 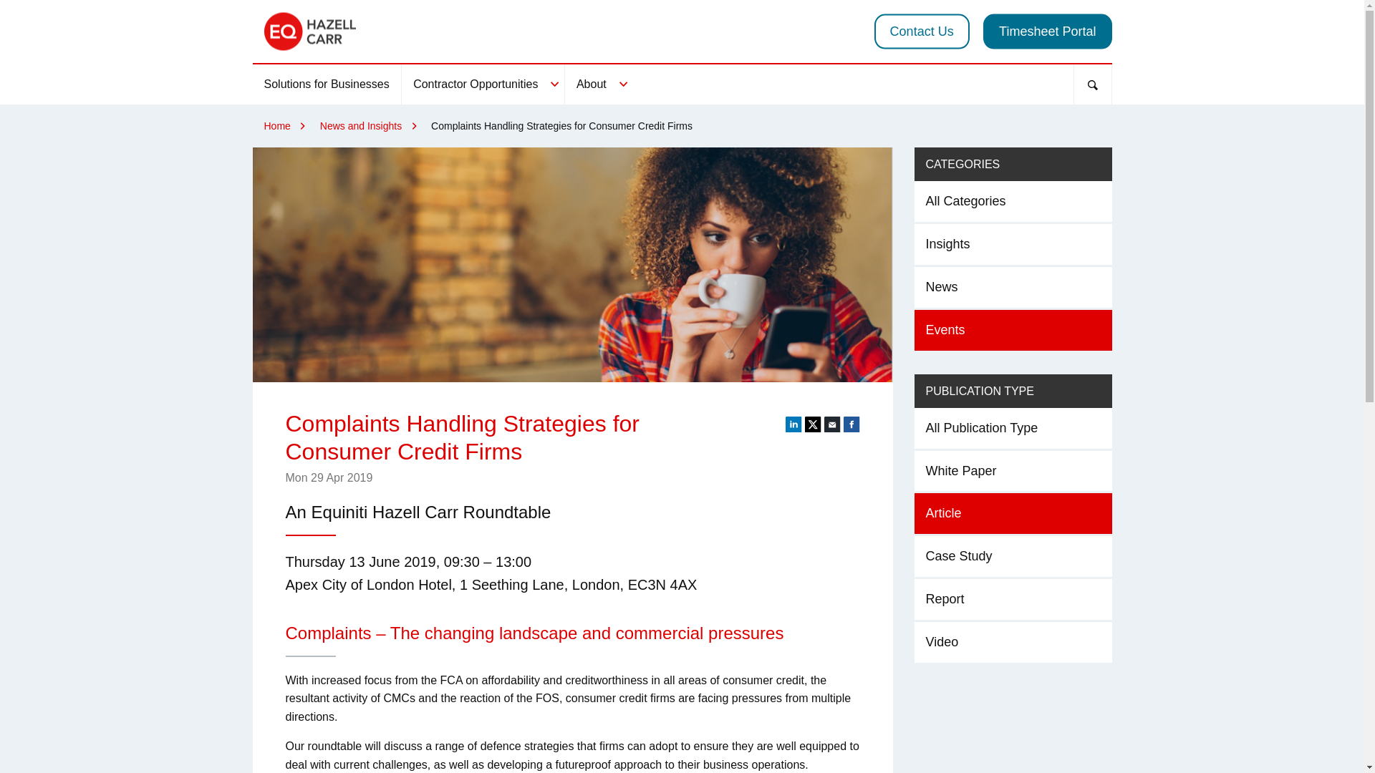 I want to click on Contact Us, so click(x=922, y=31).